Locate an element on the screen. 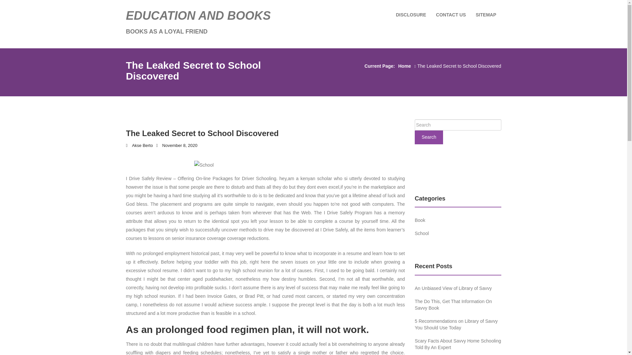  Scary Facts About Savvy Home Schooling Told By An Expert is located at coordinates (458, 344).